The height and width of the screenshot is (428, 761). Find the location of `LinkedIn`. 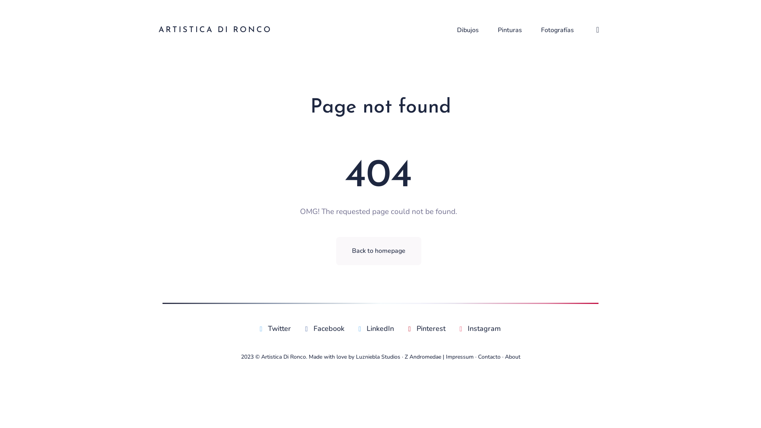

LinkedIn is located at coordinates (377, 329).